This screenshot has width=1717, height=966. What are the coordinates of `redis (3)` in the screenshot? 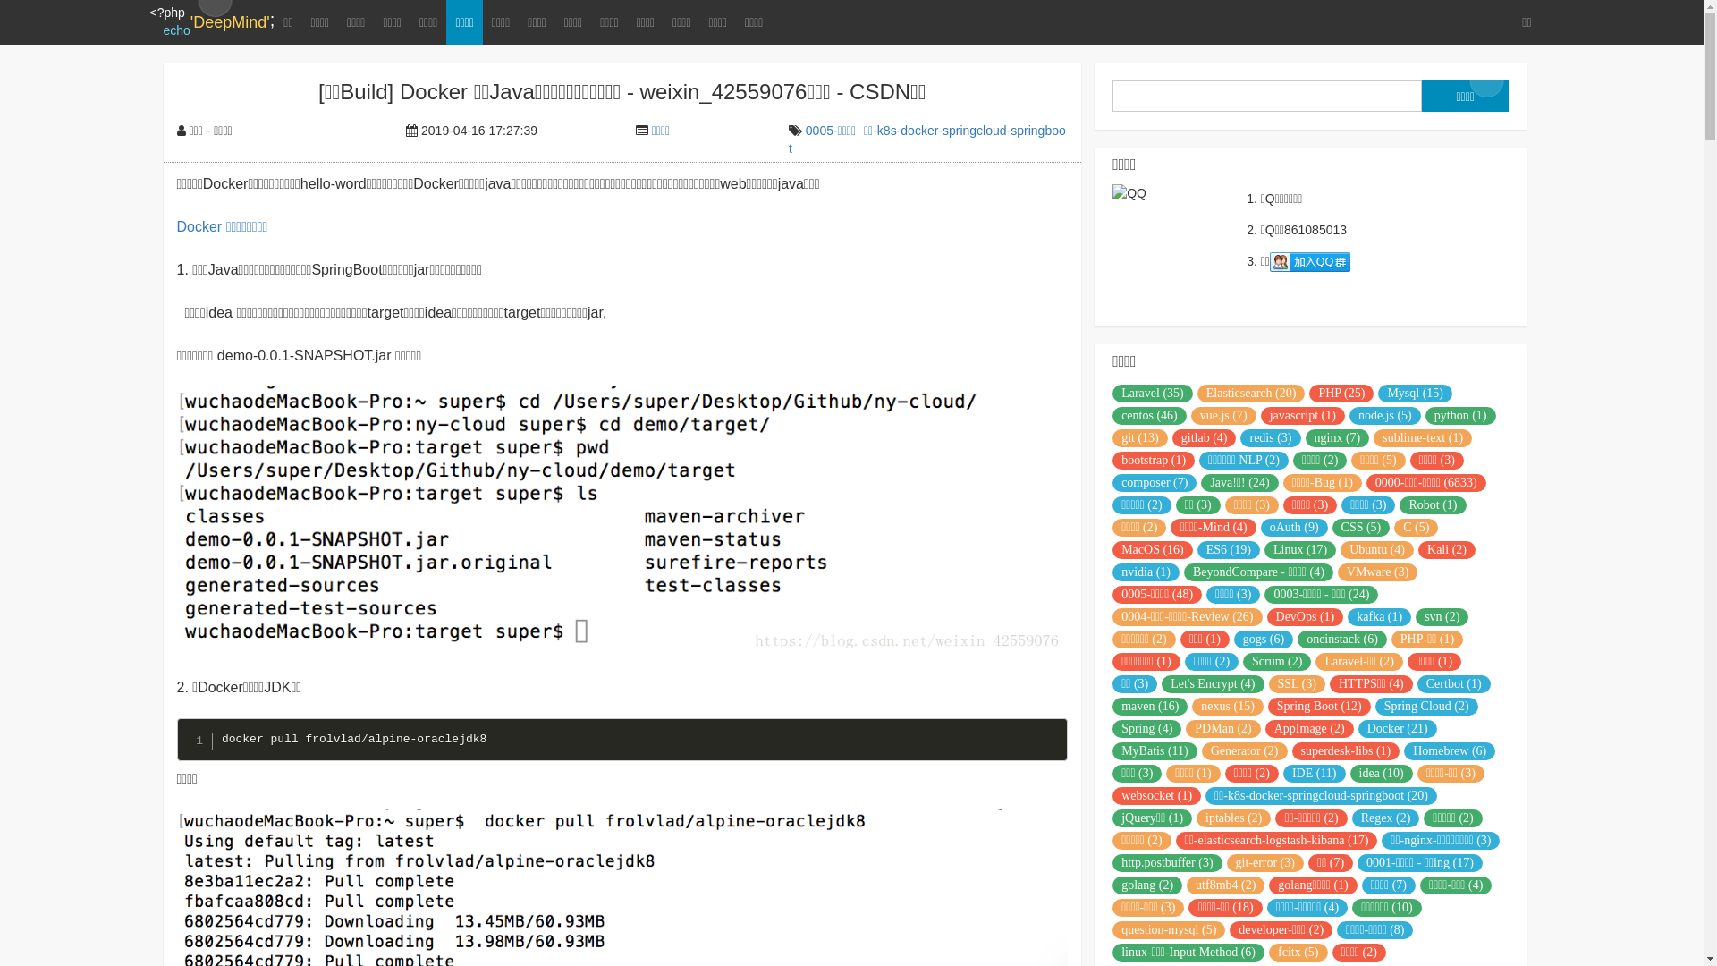 It's located at (1270, 438).